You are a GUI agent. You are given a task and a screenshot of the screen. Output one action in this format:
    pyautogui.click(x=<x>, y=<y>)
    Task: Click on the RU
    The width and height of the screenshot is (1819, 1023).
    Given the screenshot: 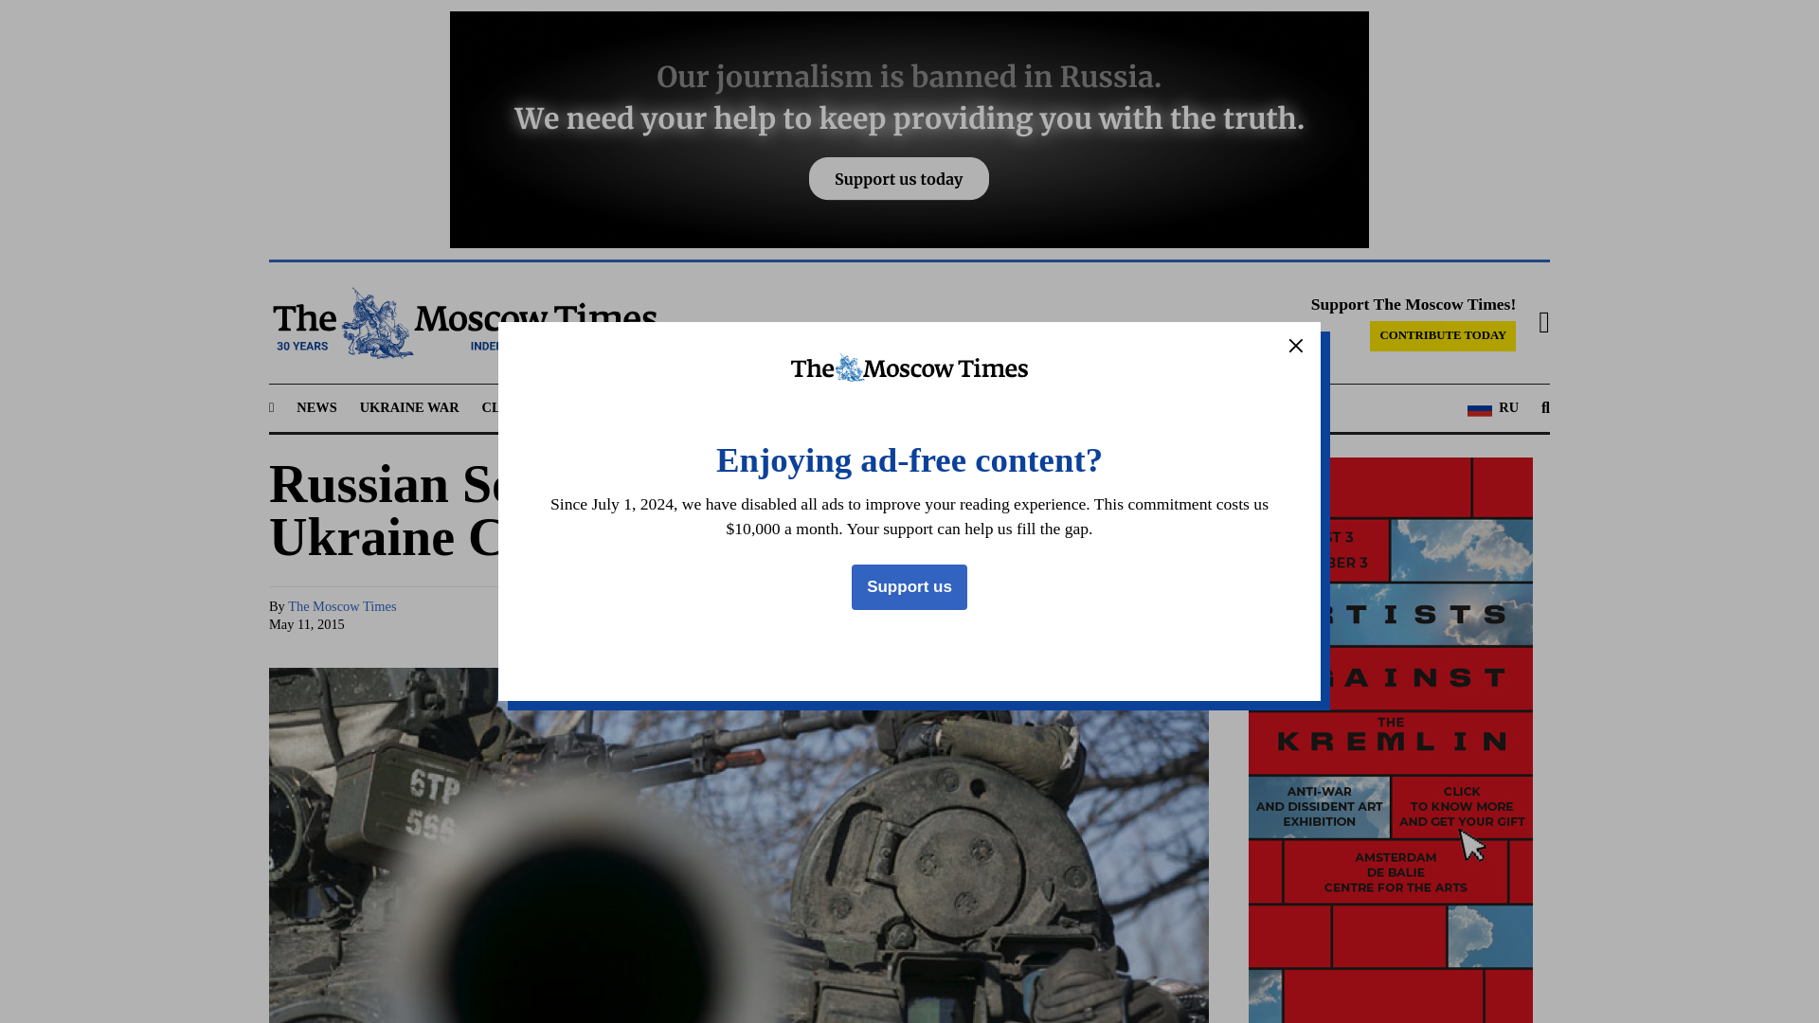 What is the action you would take?
    pyautogui.click(x=1493, y=407)
    